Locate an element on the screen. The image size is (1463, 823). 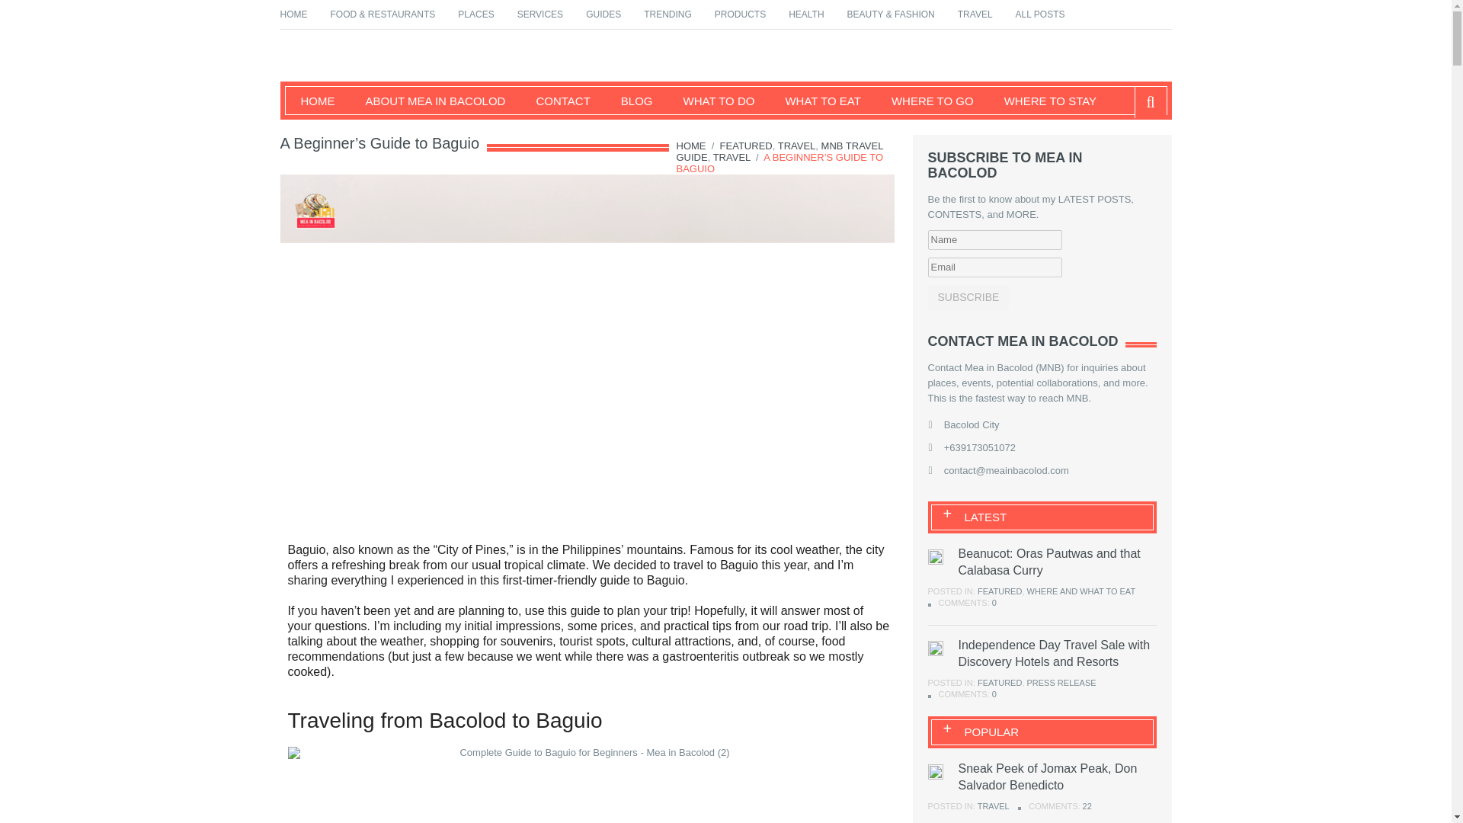
MNB TRAVEL GUIDE is located at coordinates (780, 151).